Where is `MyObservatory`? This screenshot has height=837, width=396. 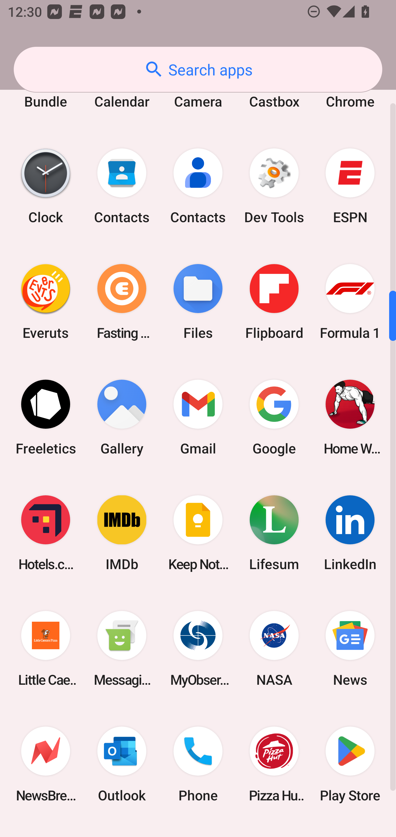 MyObservatory is located at coordinates (198, 649).